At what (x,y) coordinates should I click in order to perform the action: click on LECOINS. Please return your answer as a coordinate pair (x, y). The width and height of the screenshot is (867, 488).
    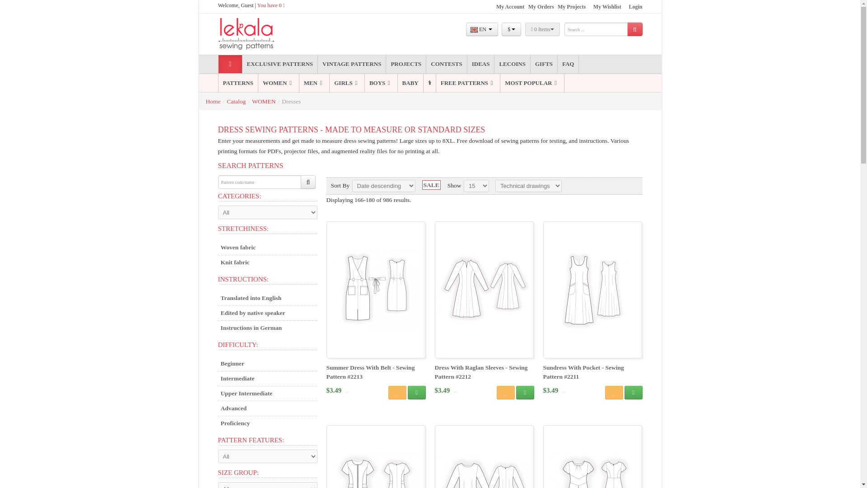
    Looking at the image, I should click on (512, 64).